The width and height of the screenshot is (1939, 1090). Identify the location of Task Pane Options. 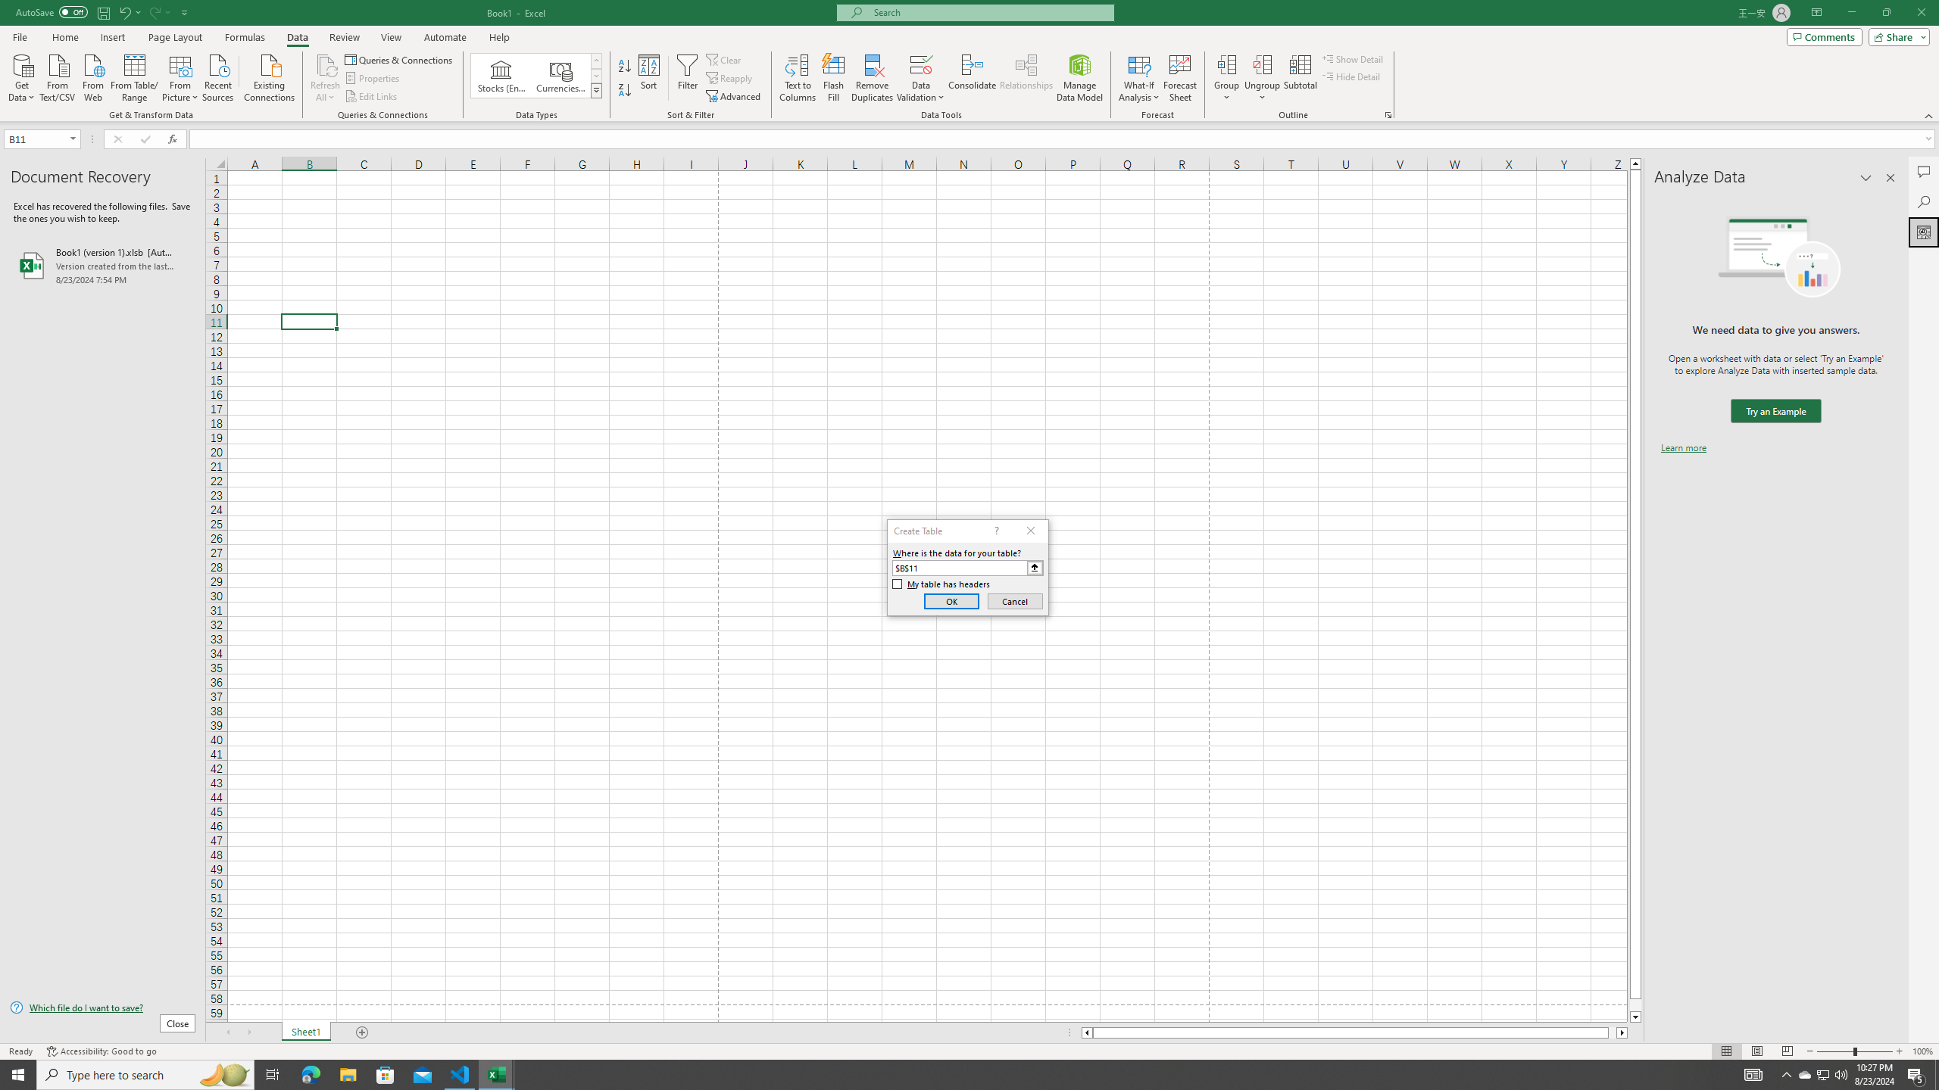
(1866, 178).